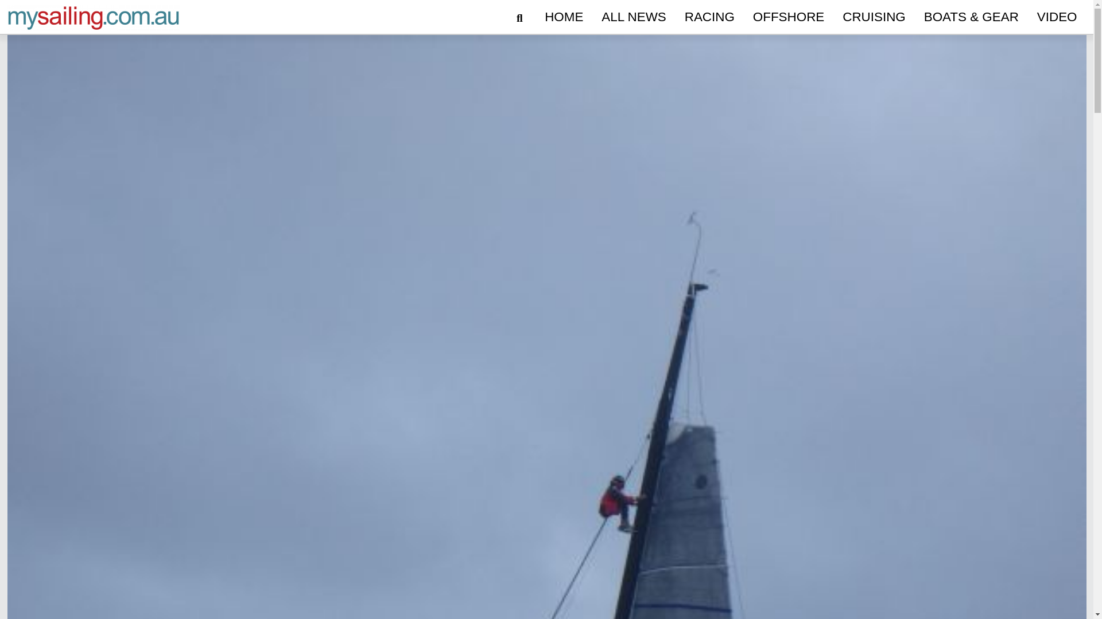 This screenshot has height=619, width=1102. What do you see at coordinates (564, 17) in the screenshot?
I see `HOME` at bounding box center [564, 17].